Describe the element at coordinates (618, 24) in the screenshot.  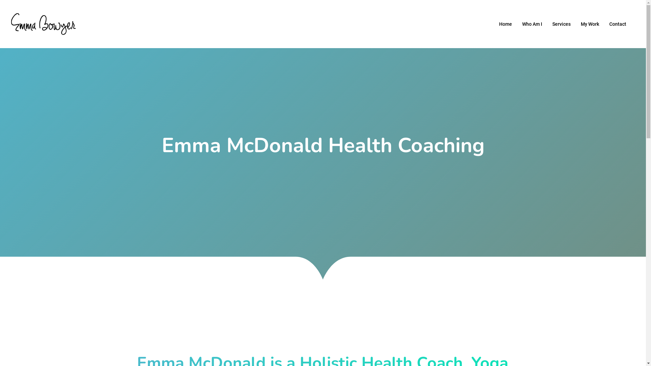
I see `Contact` at that location.